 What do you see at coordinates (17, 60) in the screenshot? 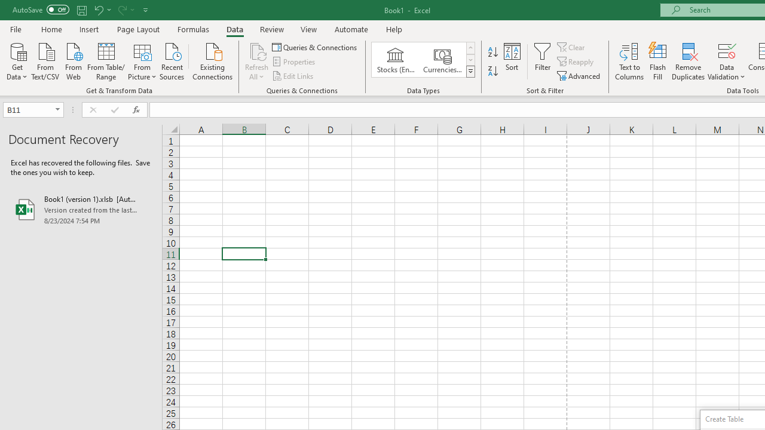
I see `Get Data` at bounding box center [17, 60].